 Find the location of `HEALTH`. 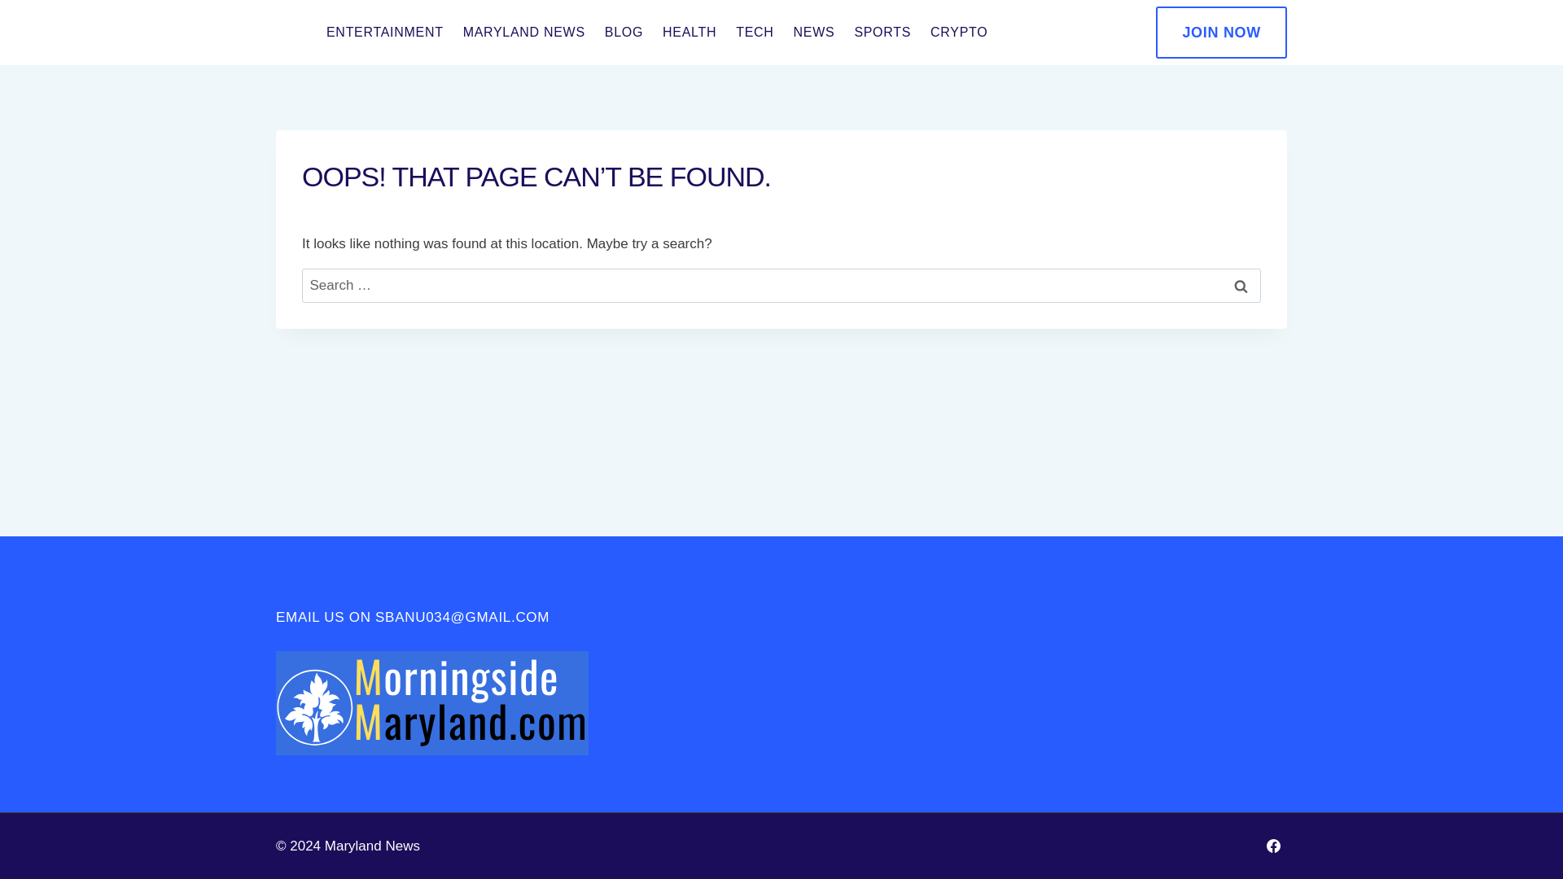

HEALTH is located at coordinates (690, 33).